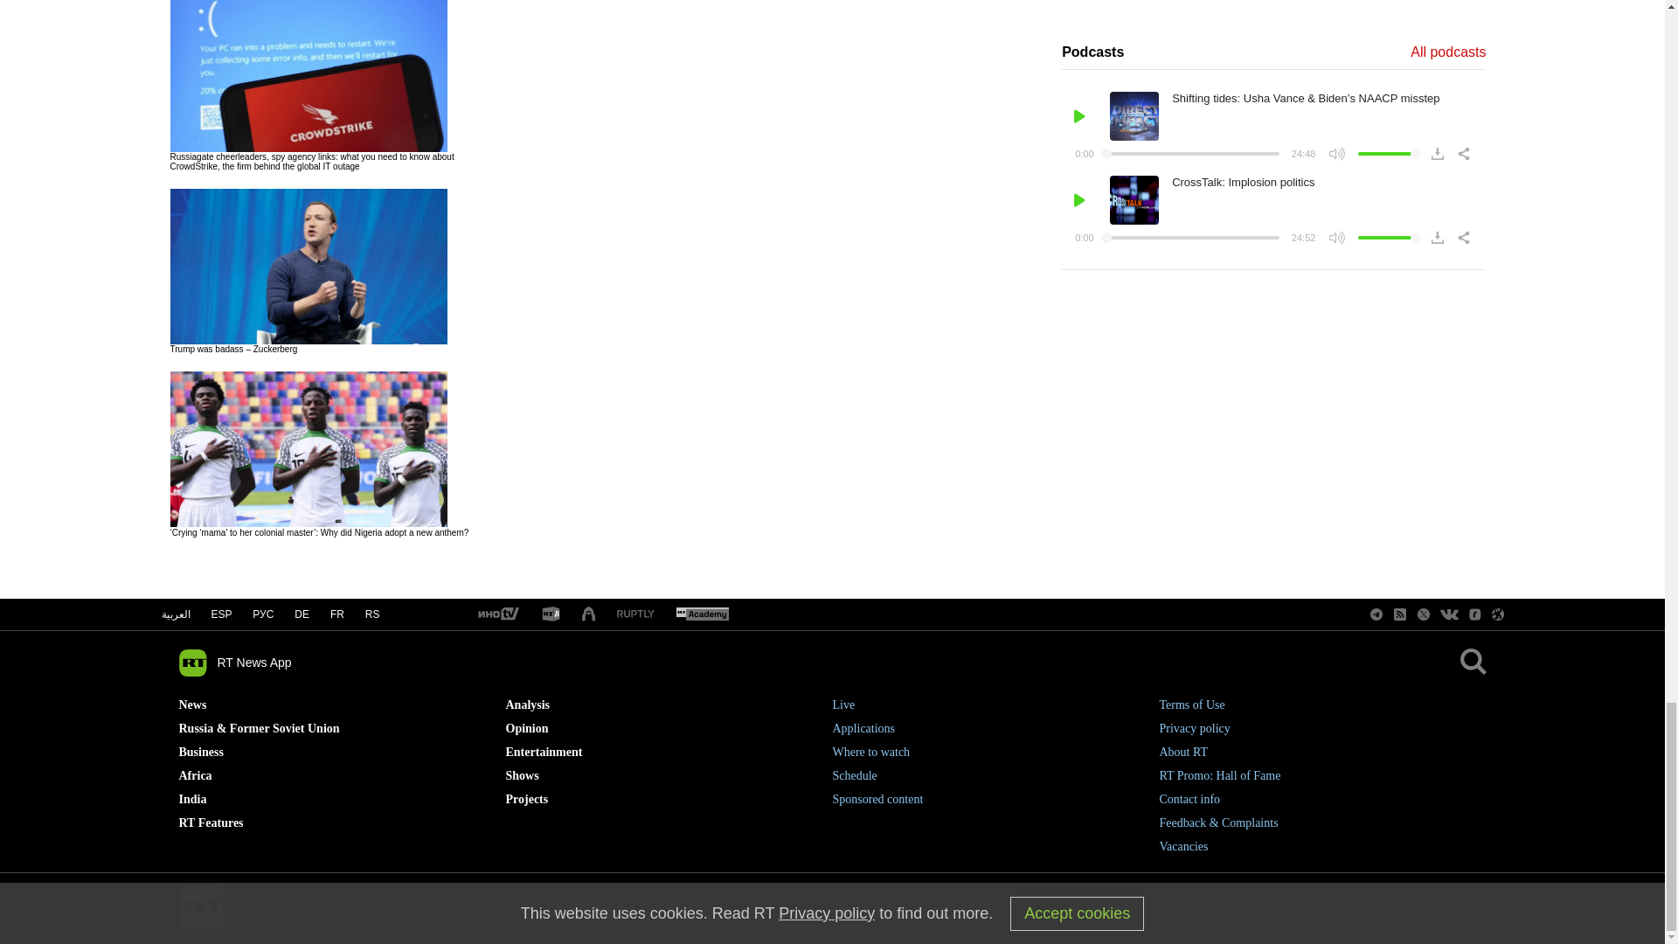 The height and width of the screenshot is (944, 1678). What do you see at coordinates (702, 614) in the screenshot?
I see `RT ` at bounding box center [702, 614].